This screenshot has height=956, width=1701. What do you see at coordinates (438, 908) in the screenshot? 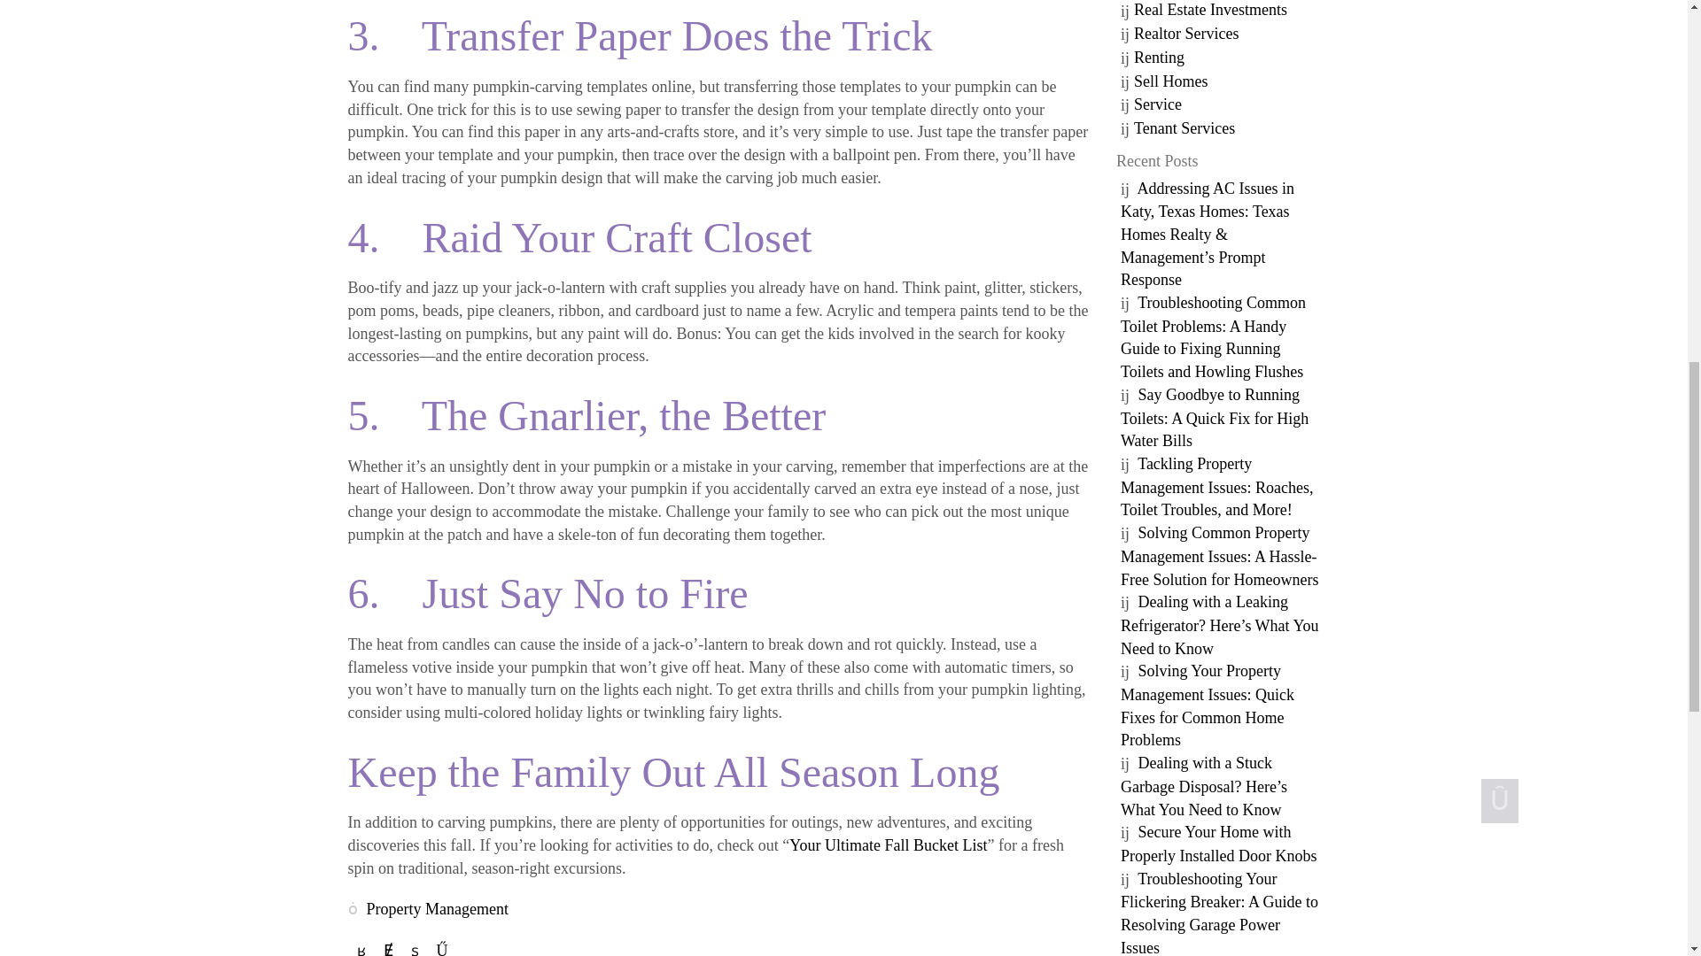
I see `Property Management` at bounding box center [438, 908].